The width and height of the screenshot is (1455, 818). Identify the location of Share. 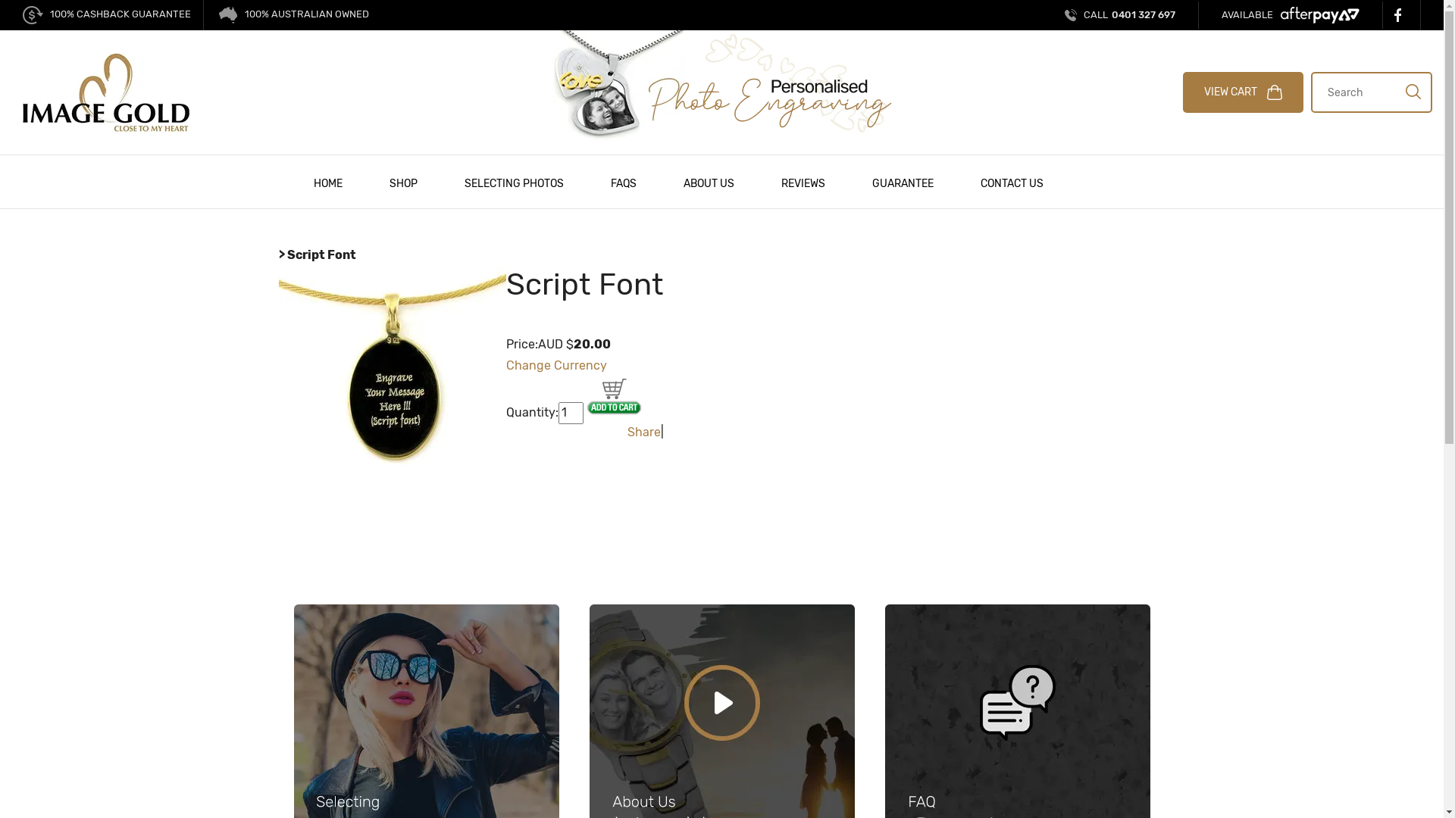
(644, 432).